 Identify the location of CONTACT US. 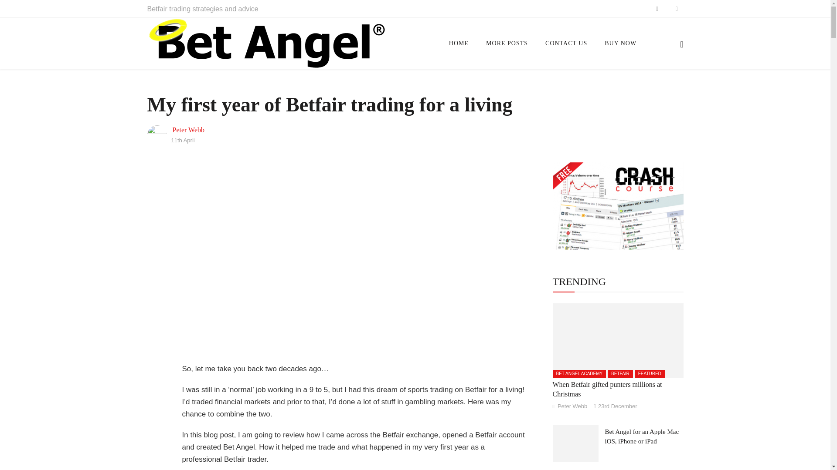
(566, 44).